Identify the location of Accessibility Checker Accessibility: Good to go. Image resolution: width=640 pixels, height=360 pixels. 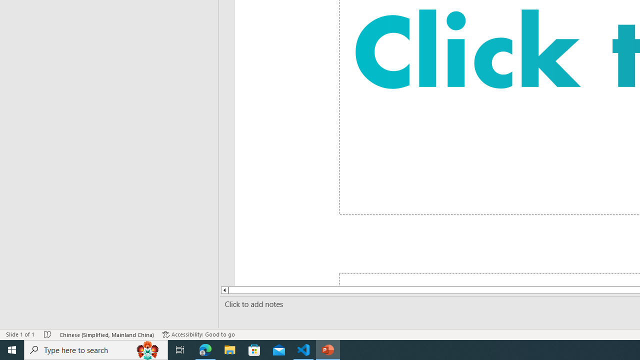
(198, 334).